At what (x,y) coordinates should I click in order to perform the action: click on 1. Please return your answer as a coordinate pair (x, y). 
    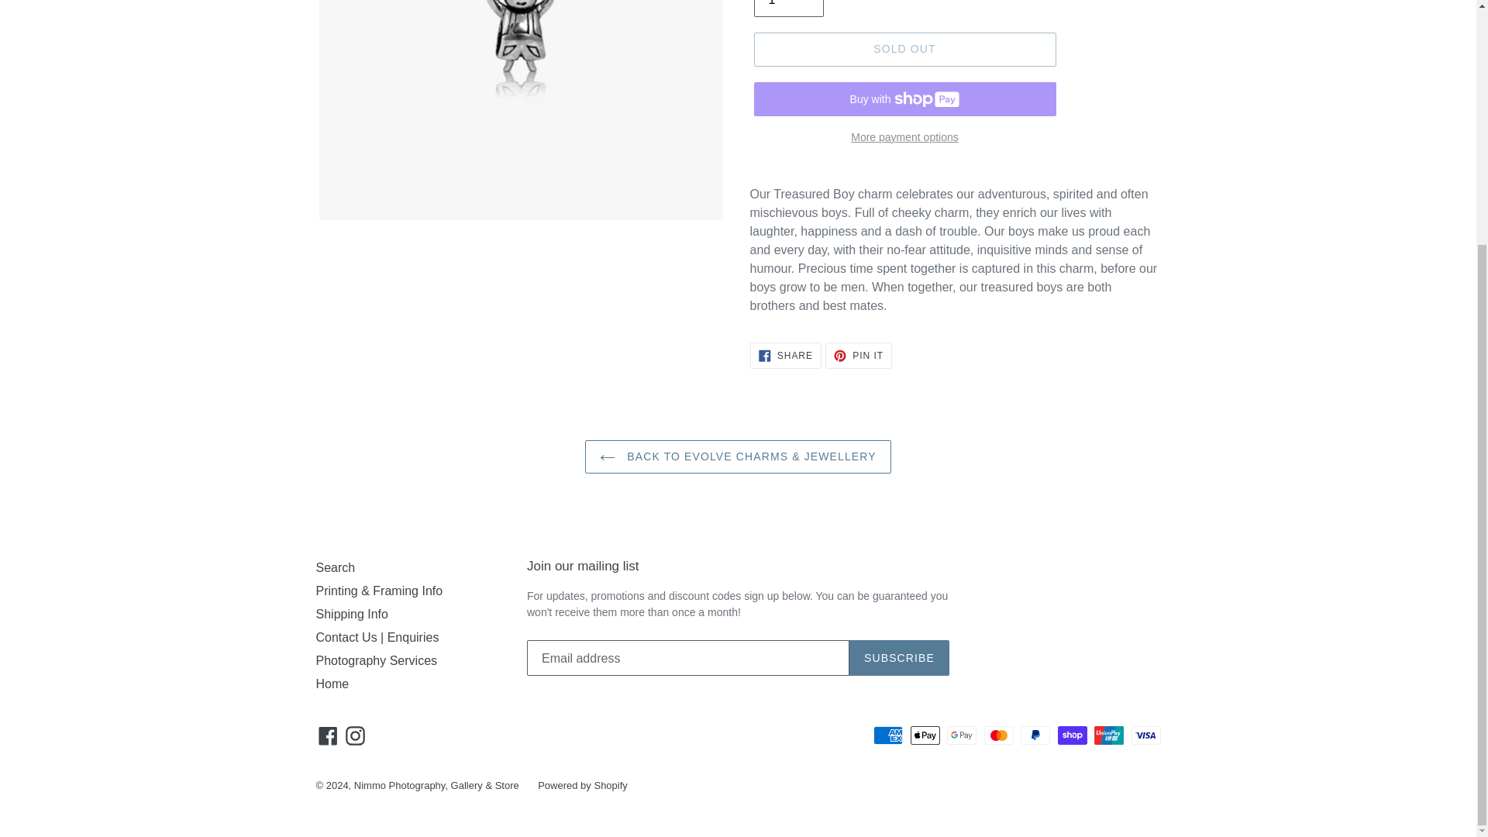
    Looking at the image, I should click on (787, 8).